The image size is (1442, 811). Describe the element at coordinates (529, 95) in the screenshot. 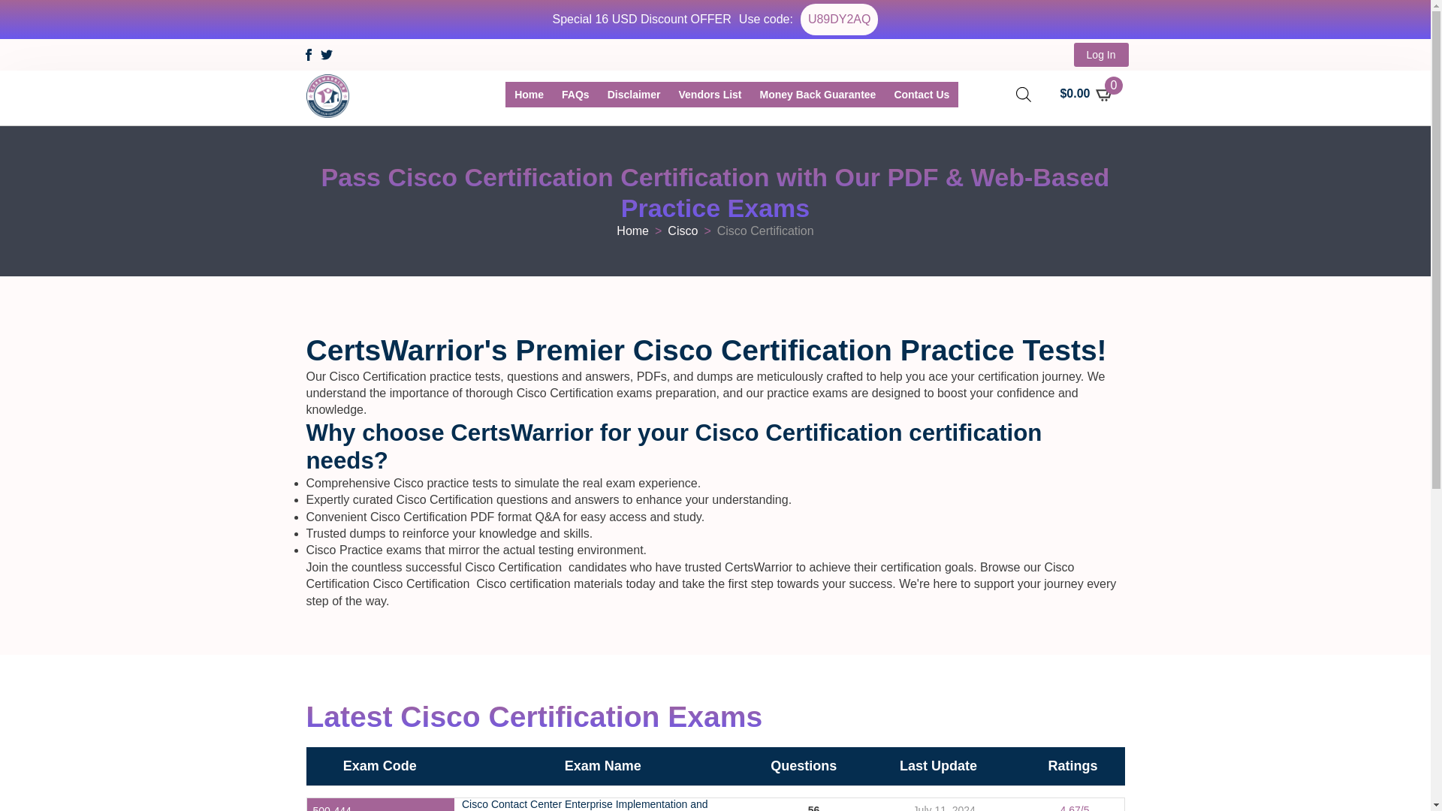

I see `CertsWarrior` at that location.